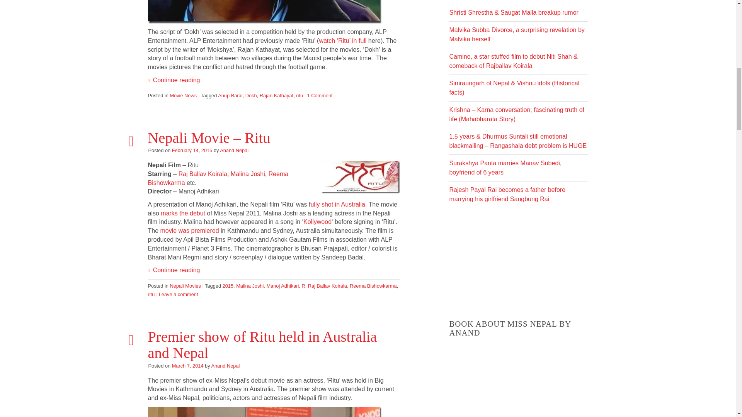  I want to click on Rajan Kathayat, so click(277, 95).